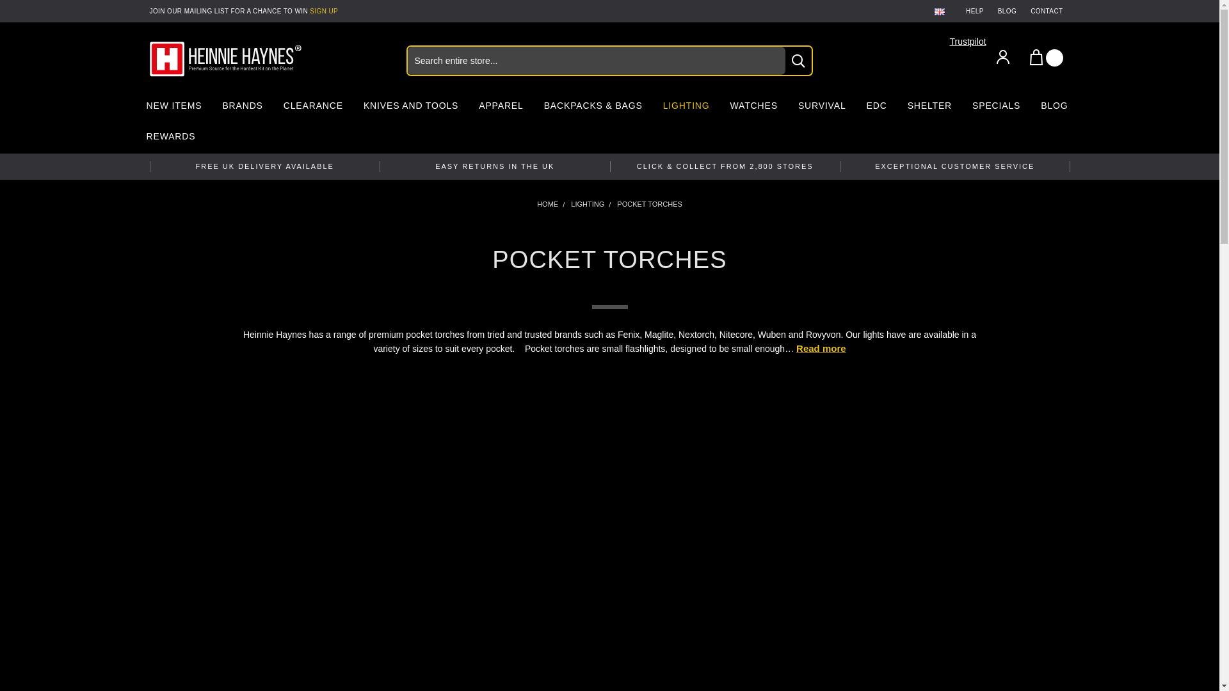 This screenshot has height=691, width=1229. What do you see at coordinates (242, 107) in the screenshot?
I see `BRANDS` at bounding box center [242, 107].